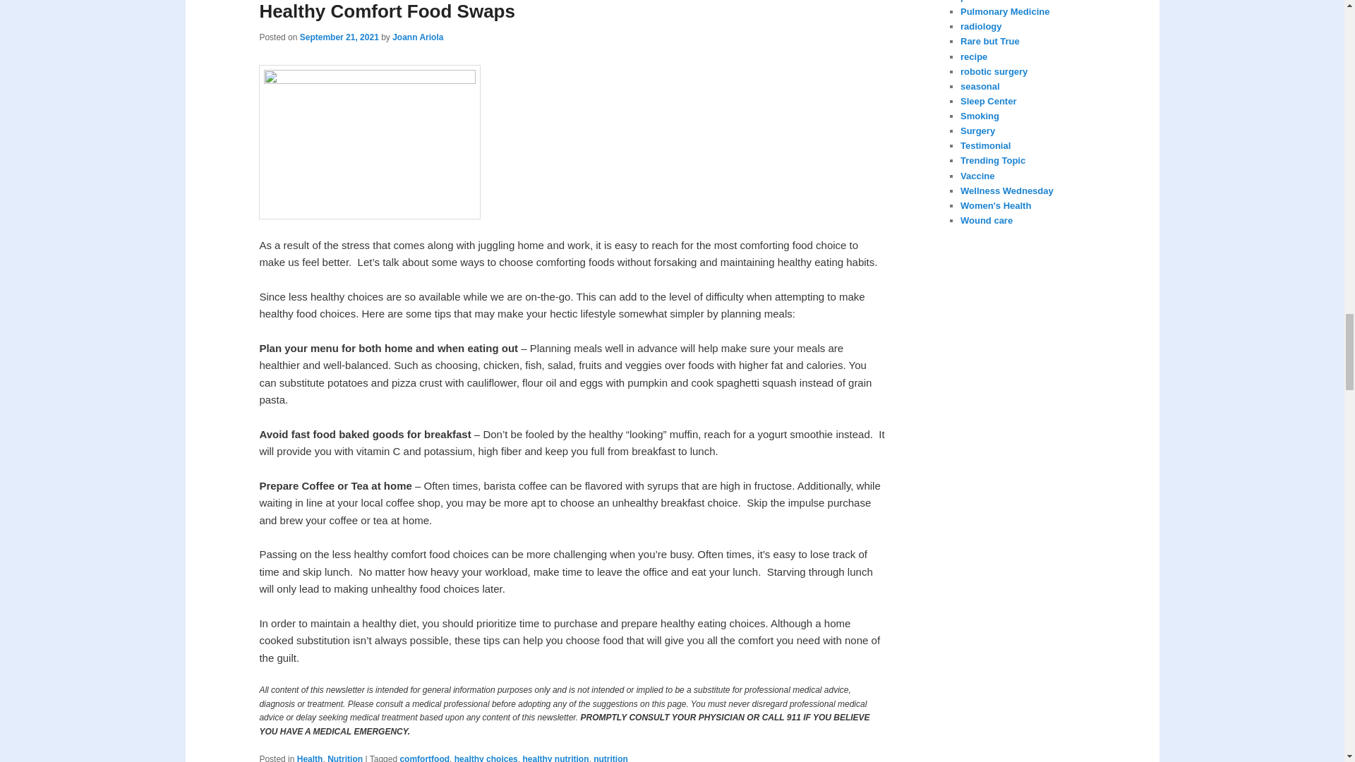 Image resolution: width=1355 pixels, height=762 pixels. What do you see at coordinates (555, 758) in the screenshot?
I see `healthy nutrition` at bounding box center [555, 758].